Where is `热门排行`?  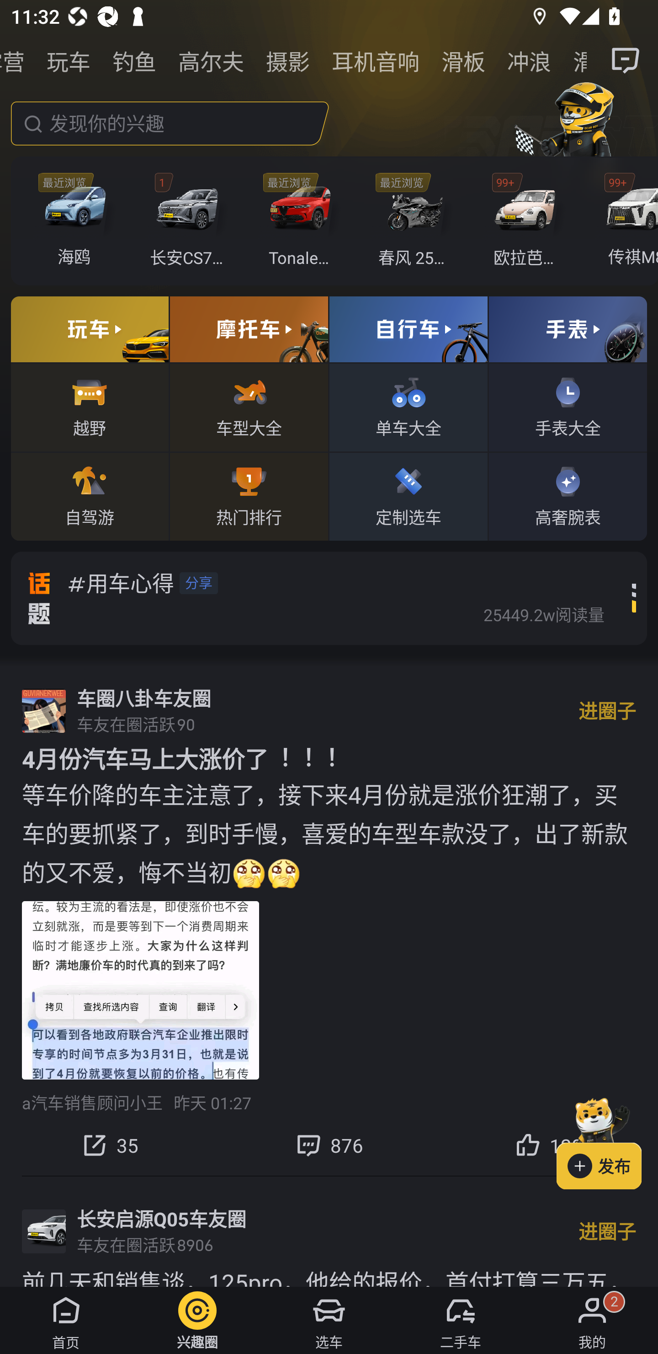 热门排行 is located at coordinates (249, 496).